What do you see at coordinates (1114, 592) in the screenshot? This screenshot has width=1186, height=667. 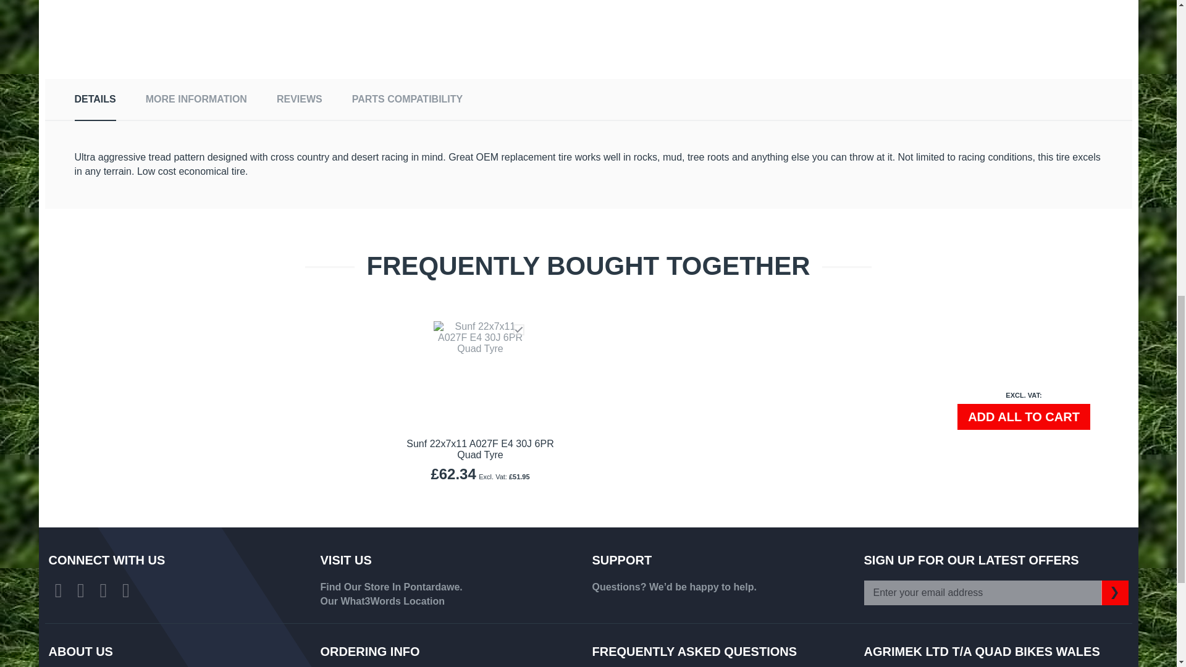 I see `Subscribe` at bounding box center [1114, 592].